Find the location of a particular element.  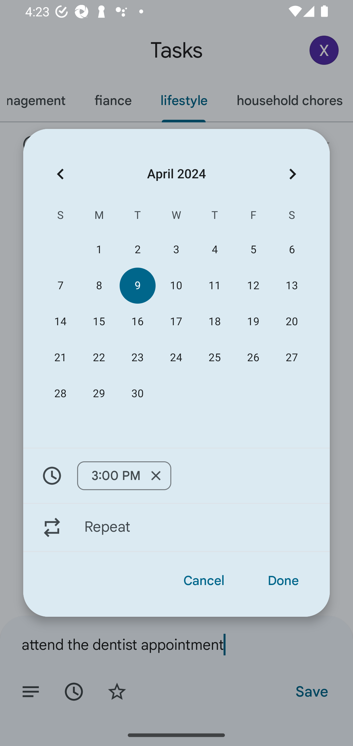

1 01 April 2024 is located at coordinates (99, 250).